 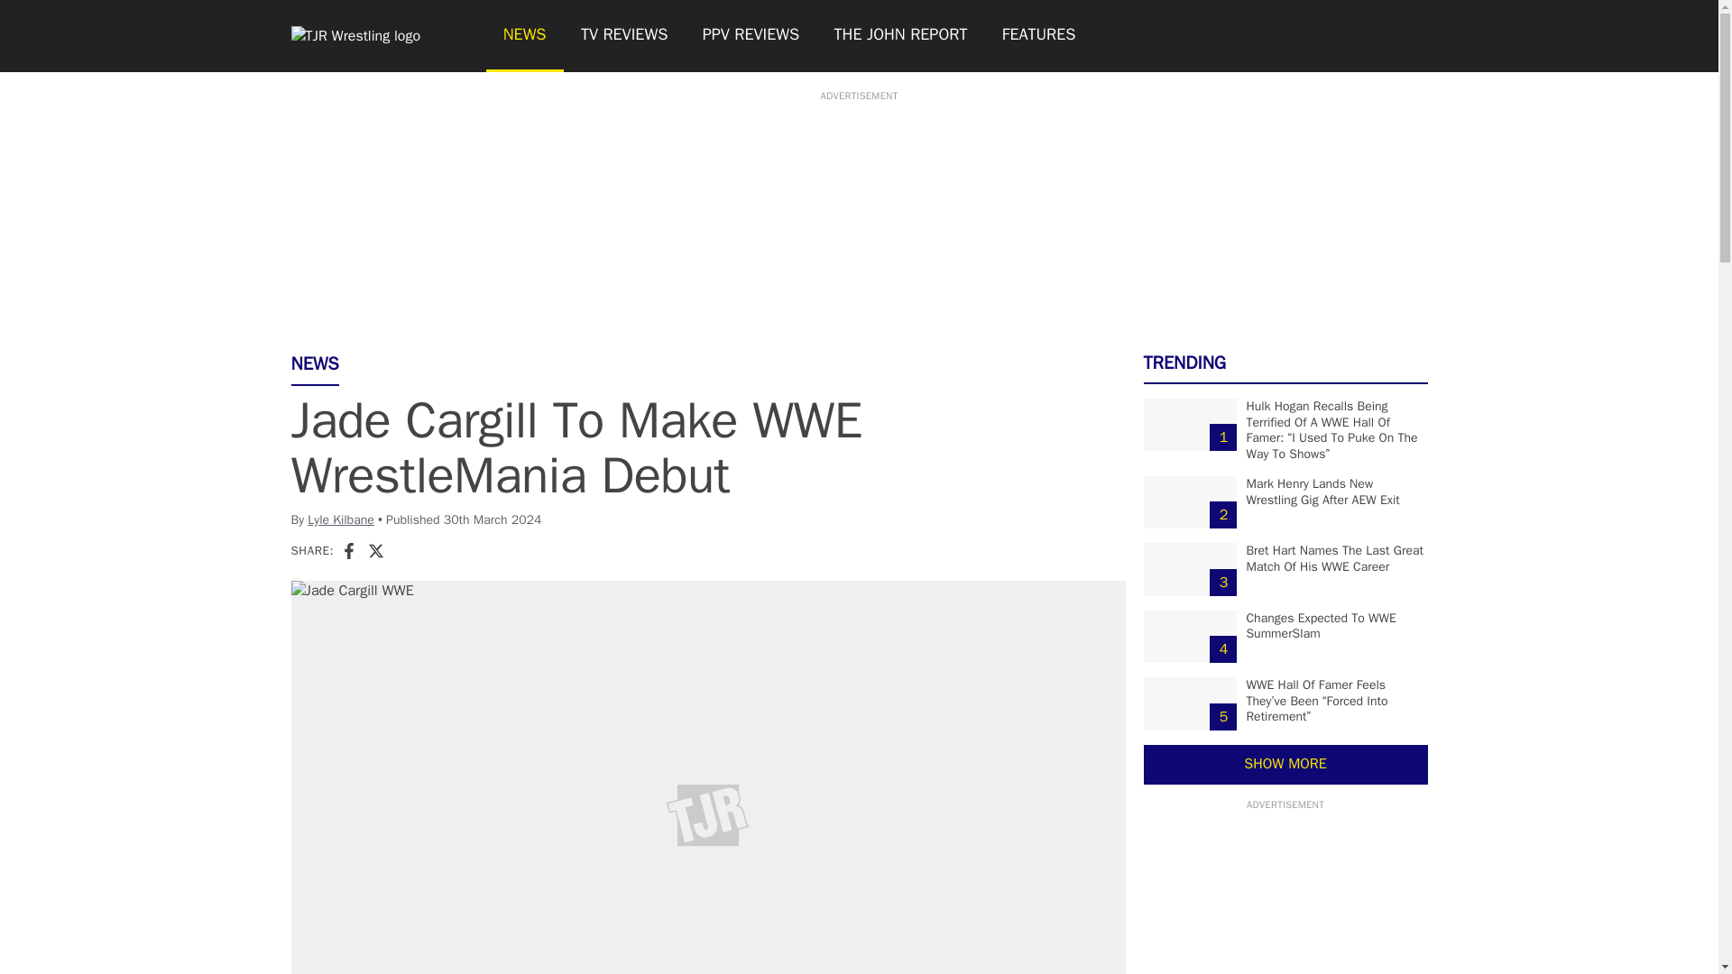 What do you see at coordinates (899, 36) in the screenshot?
I see `THE JOHN REPORT` at bounding box center [899, 36].